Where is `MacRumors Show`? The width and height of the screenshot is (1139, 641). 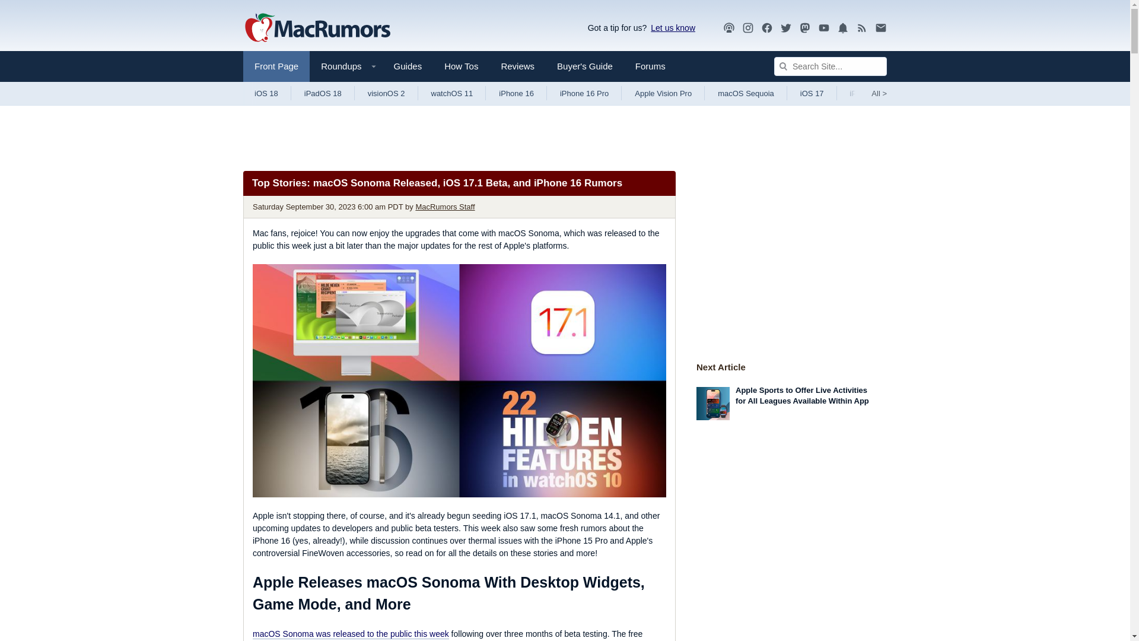 MacRumors Show is located at coordinates (728, 28).